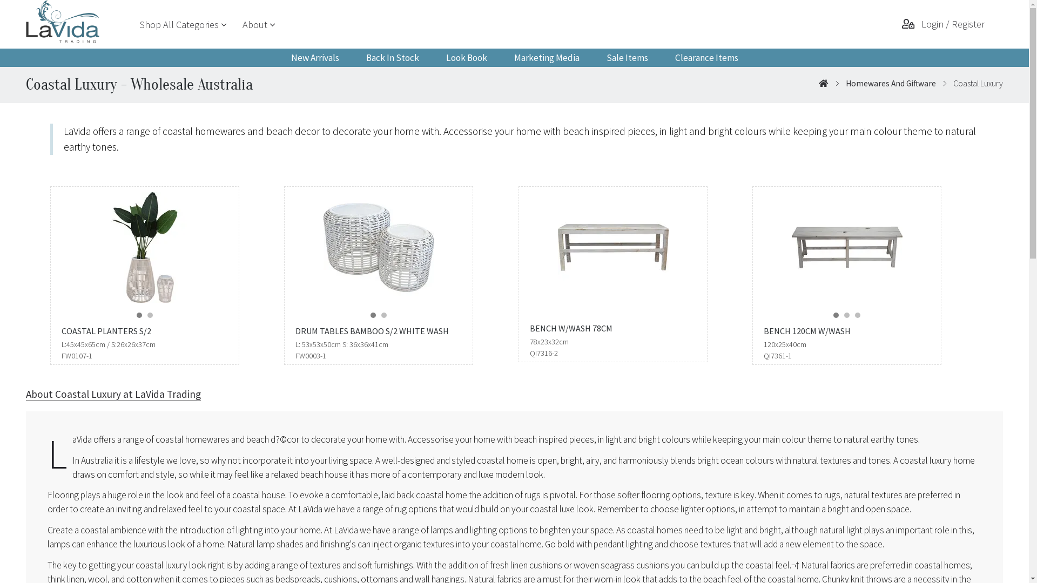 The height and width of the screenshot is (583, 1037). What do you see at coordinates (145, 331) in the screenshot?
I see `COASTAL PLANTERS S/2` at bounding box center [145, 331].